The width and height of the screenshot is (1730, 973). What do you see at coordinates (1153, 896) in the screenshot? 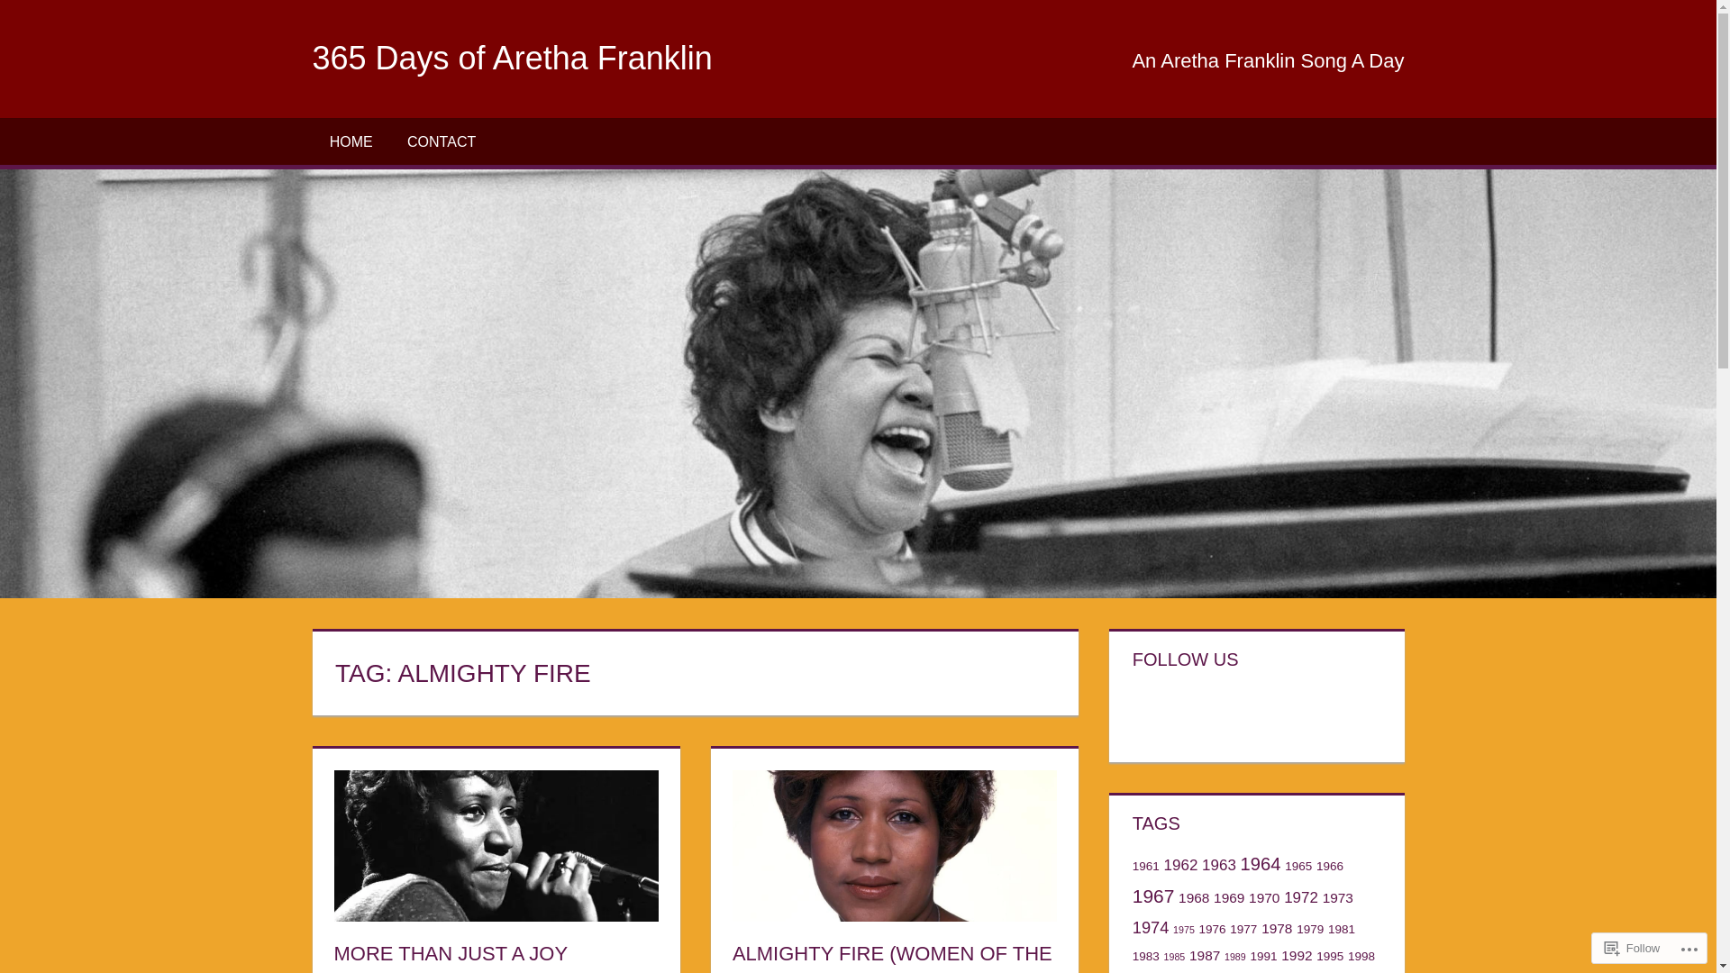
I see `1967` at bounding box center [1153, 896].